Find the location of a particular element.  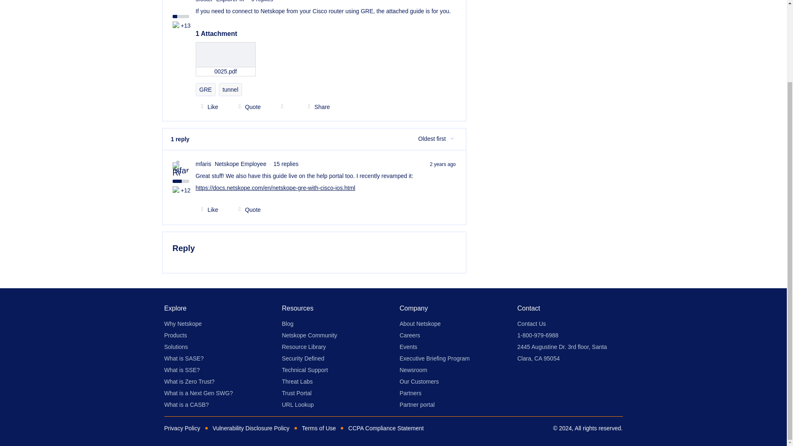

2 years ago is located at coordinates (443, 164).